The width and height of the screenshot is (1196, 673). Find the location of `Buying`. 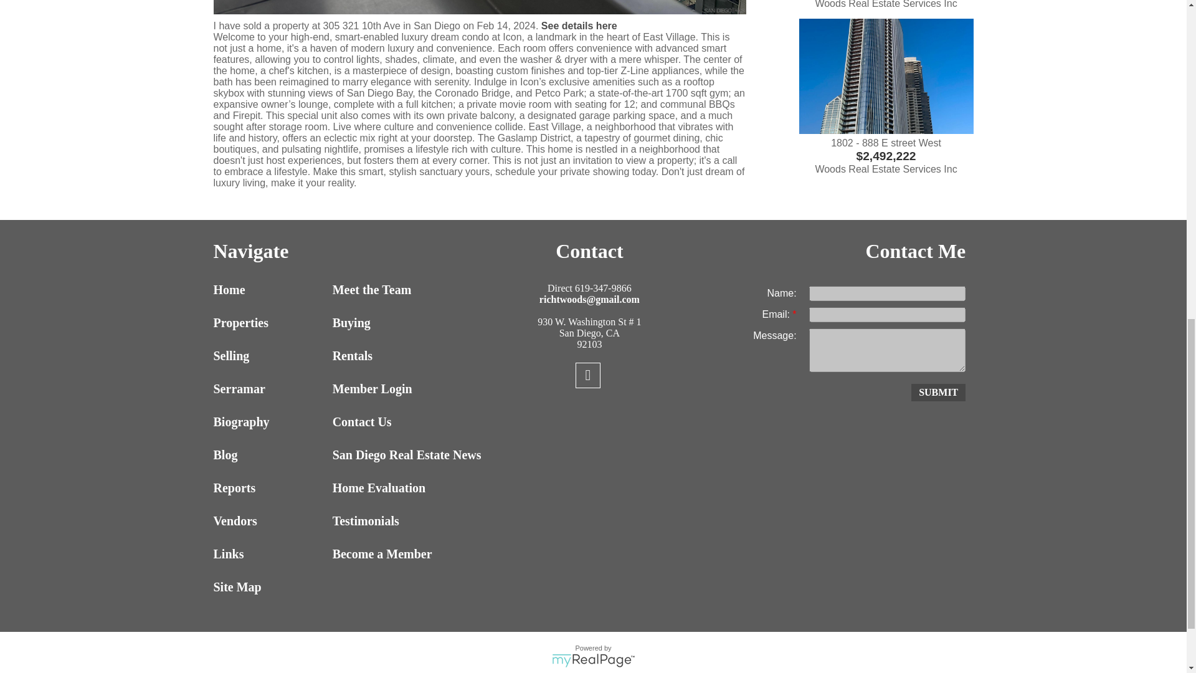

Buying is located at coordinates (389, 323).